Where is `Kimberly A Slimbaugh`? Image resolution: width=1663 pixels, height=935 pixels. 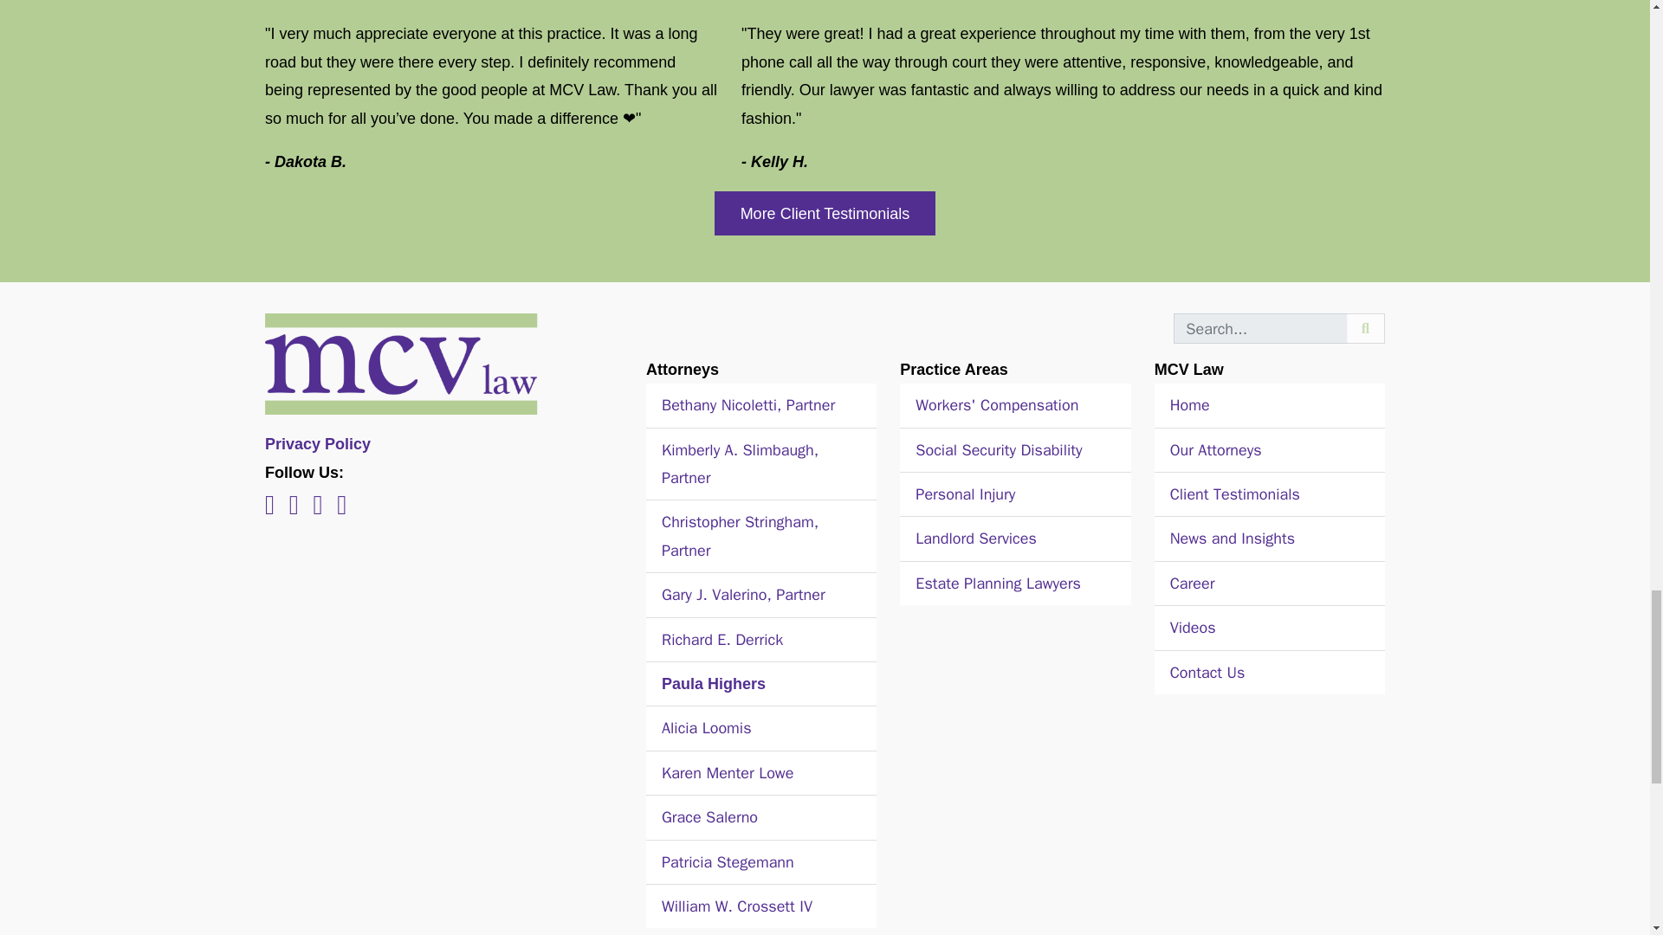 Kimberly A Slimbaugh is located at coordinates (740, 463).